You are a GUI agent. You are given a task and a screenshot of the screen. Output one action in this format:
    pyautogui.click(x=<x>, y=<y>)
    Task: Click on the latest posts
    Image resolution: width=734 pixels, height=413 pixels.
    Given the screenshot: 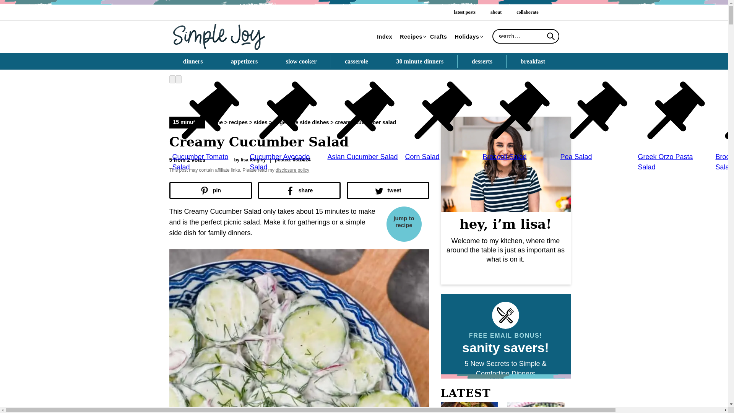 What is the action you would take?
    pyautogui.click(x=464, y=12)
    